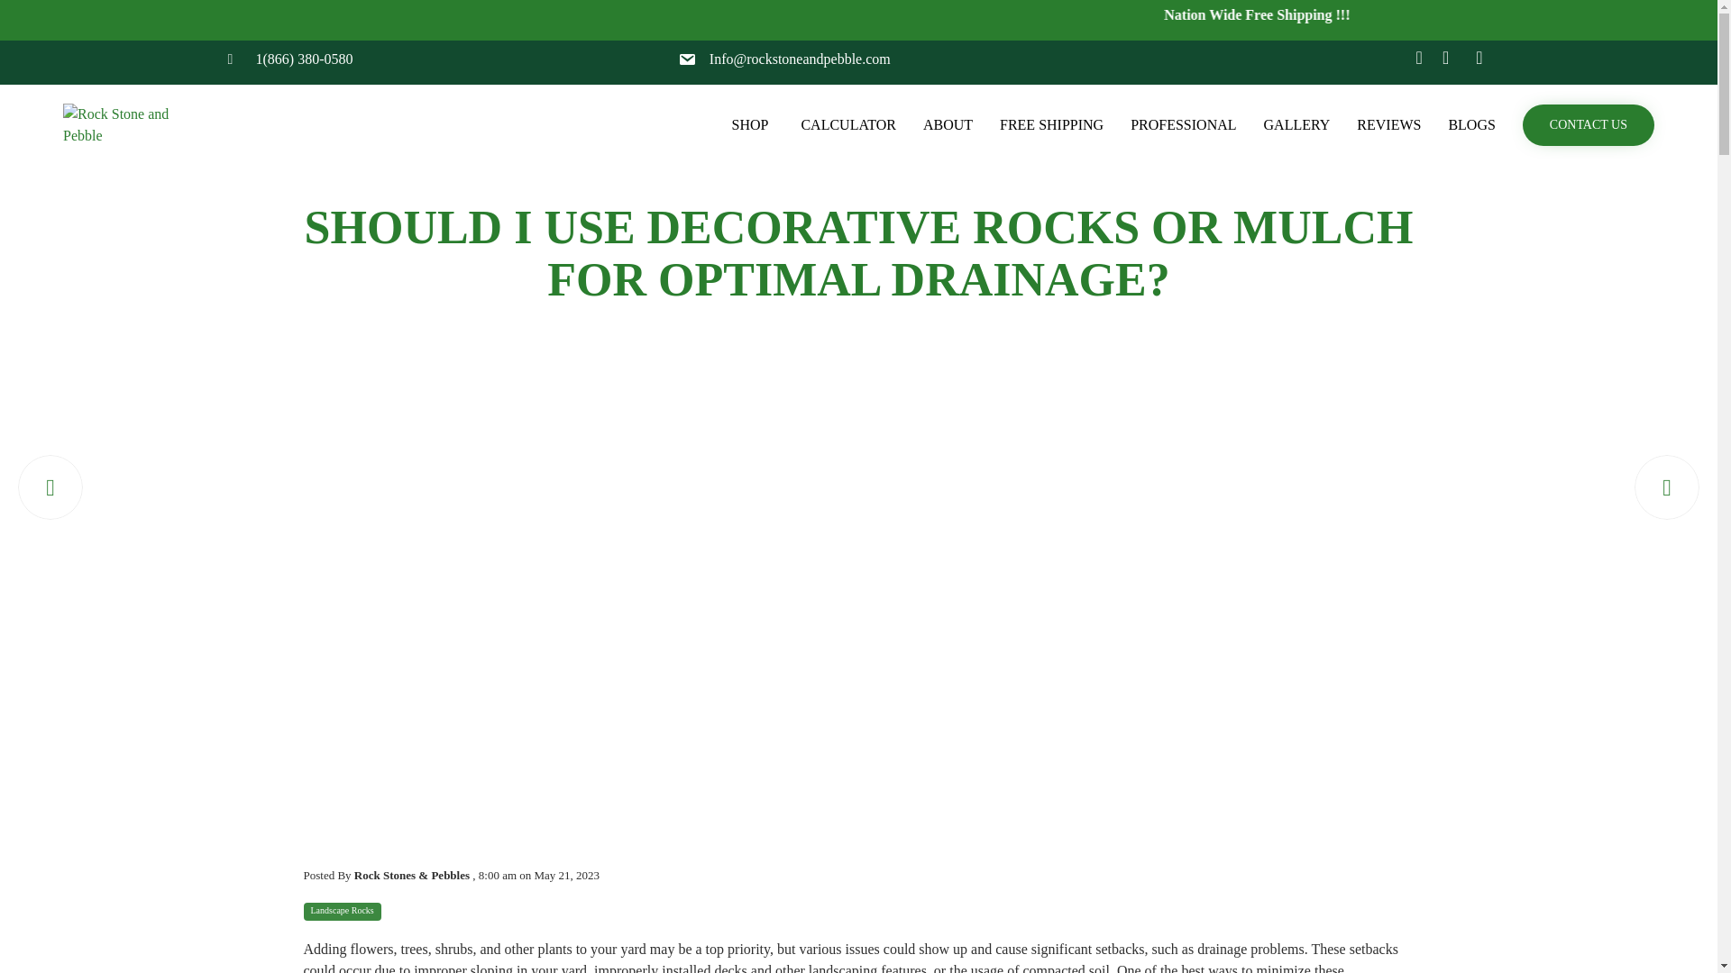  I want to click on BLOGS, so click(1471, 125).